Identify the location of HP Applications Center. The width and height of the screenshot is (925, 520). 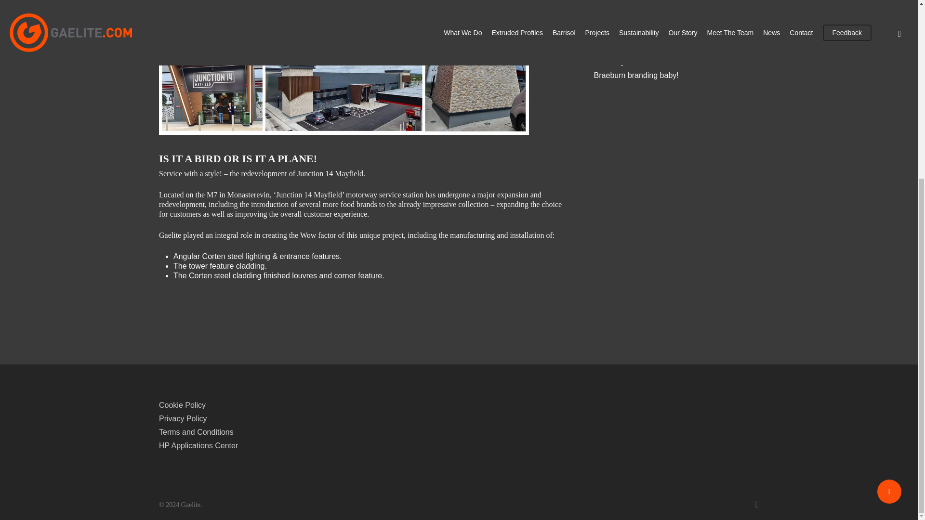
(264, 446).